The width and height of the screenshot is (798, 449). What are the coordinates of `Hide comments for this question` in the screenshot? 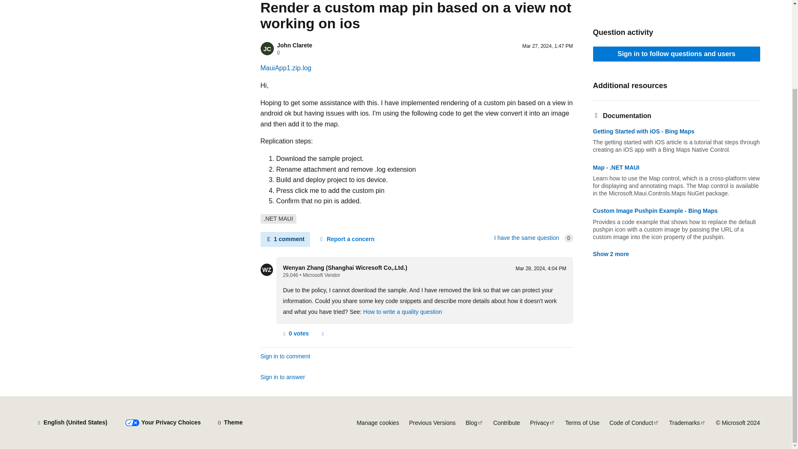 It's located at (284, 239).